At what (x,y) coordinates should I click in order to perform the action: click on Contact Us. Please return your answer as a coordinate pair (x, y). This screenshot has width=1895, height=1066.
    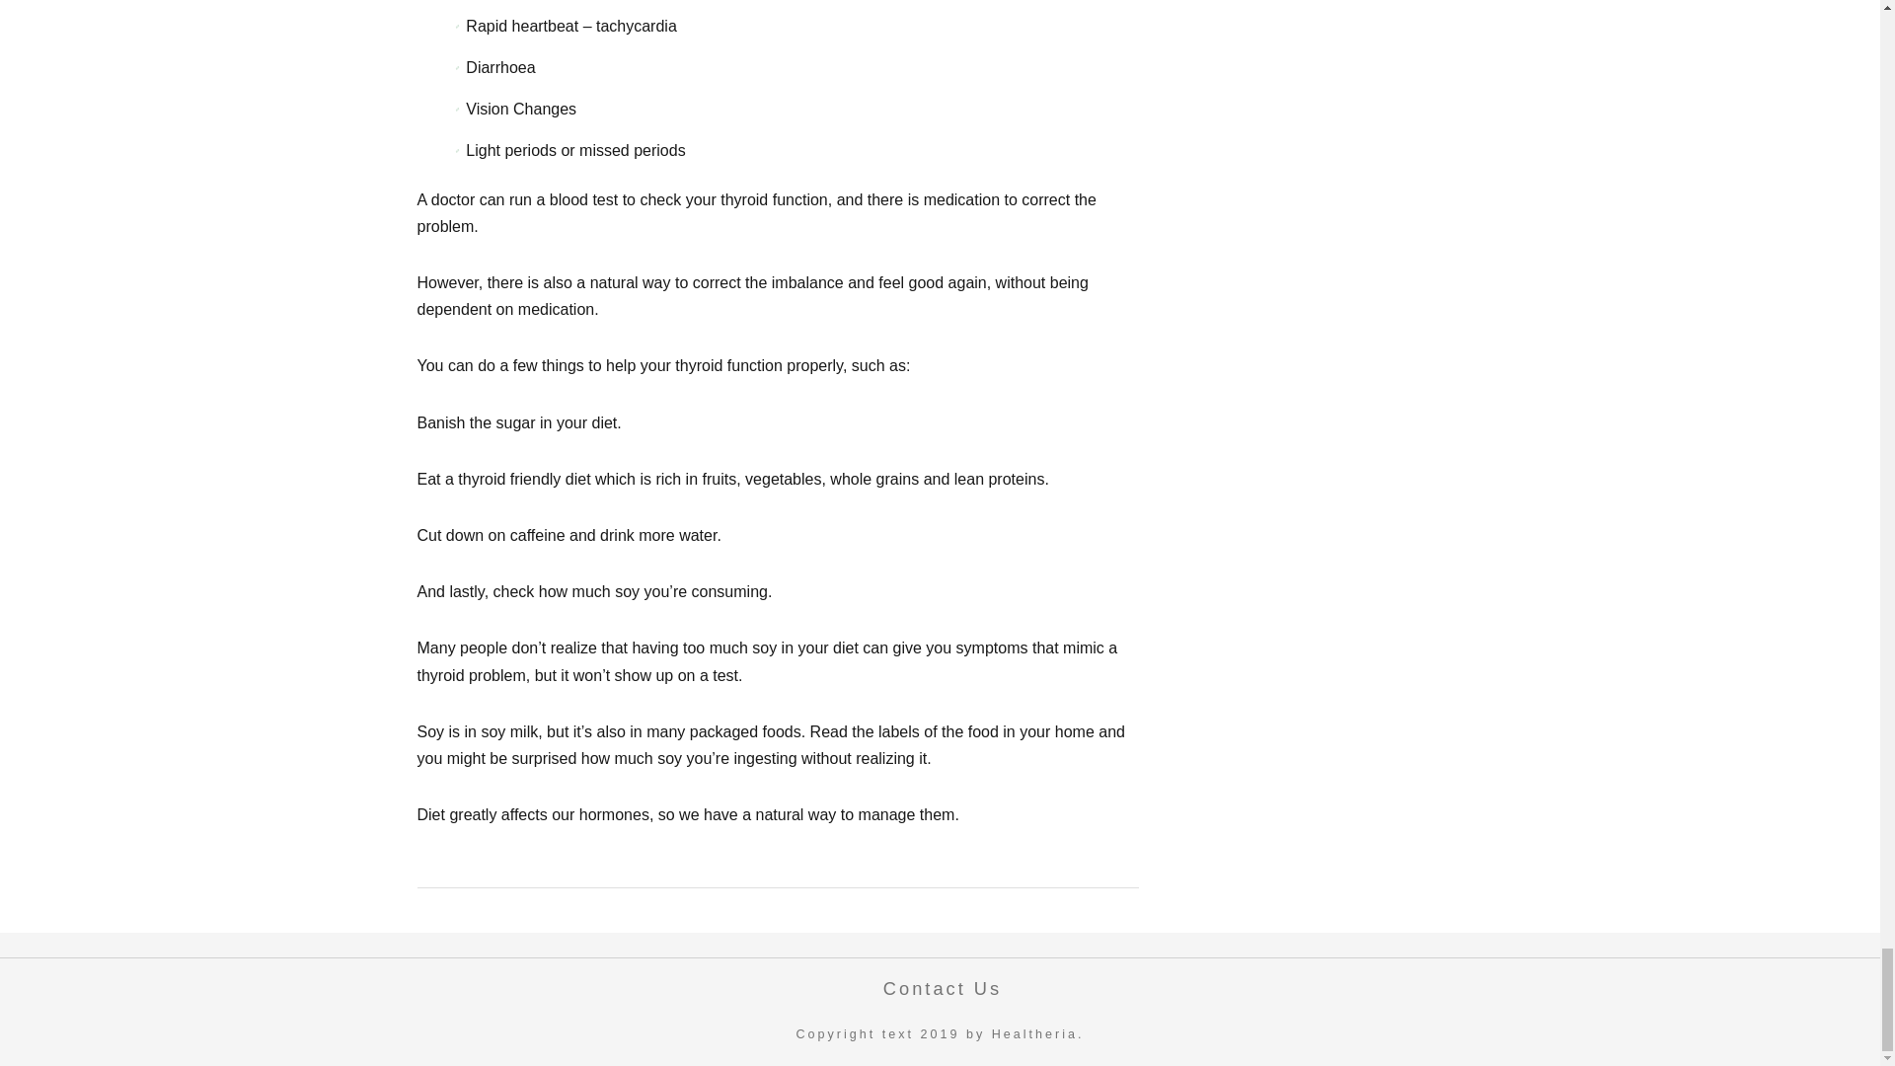
    Looking at the image, I should click on (938, 988).